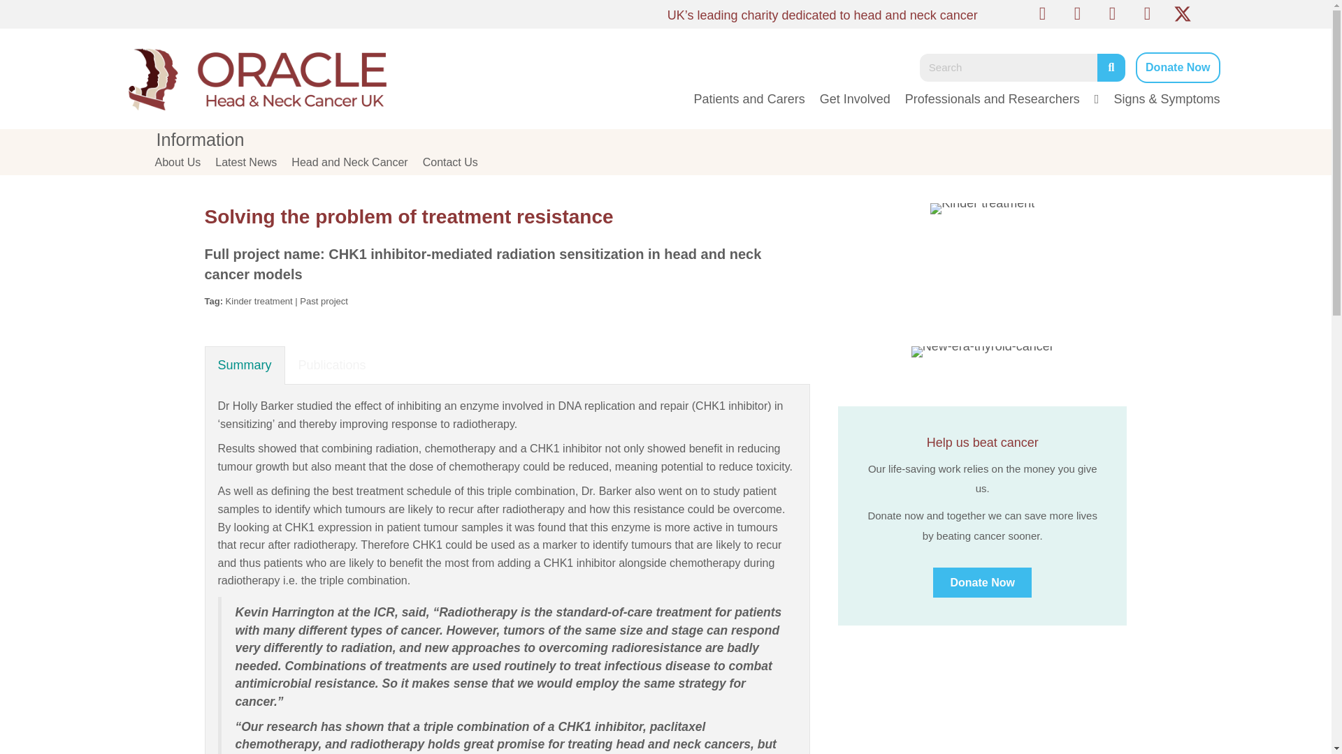 The image size is (1342, 754). Describe the element at coordinates (1078, 14) in the screenshot. I see `LinkedIn` at that location.